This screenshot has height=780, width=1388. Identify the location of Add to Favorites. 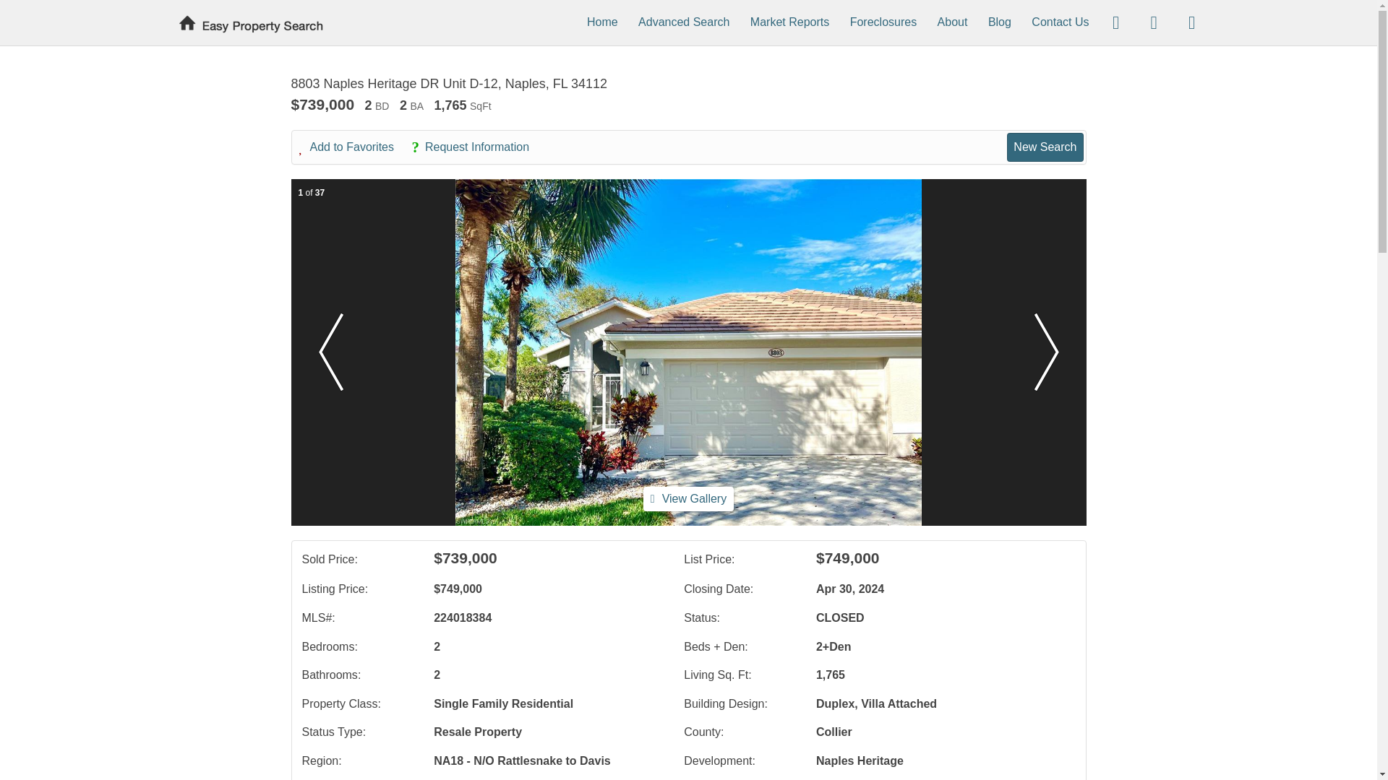
(354, 147).